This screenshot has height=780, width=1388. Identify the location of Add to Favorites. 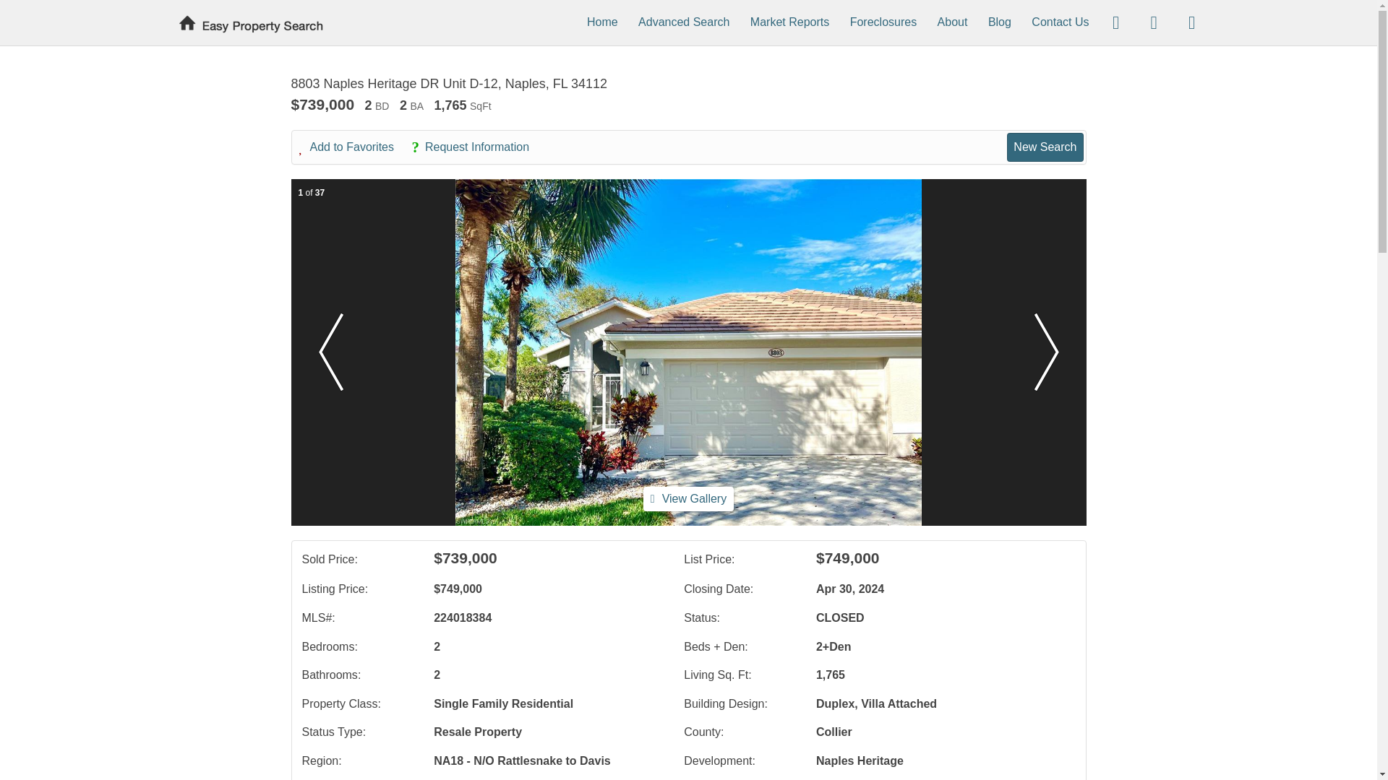
(354, 147).